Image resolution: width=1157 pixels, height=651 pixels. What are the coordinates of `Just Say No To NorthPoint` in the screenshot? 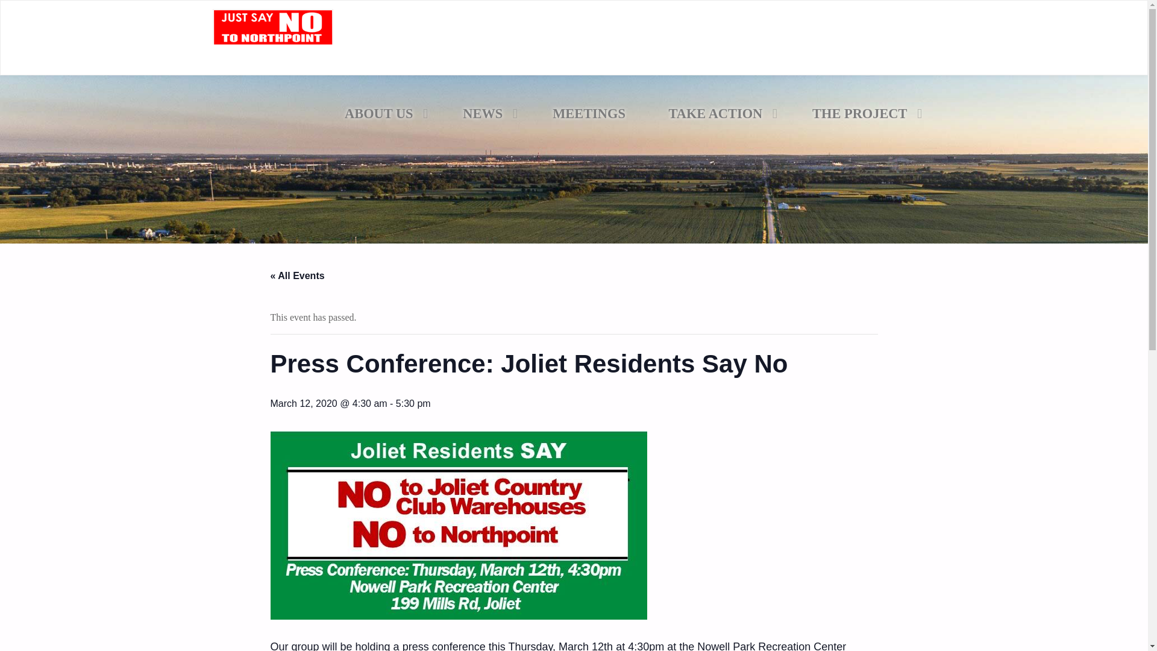 It's located at (272, 39).